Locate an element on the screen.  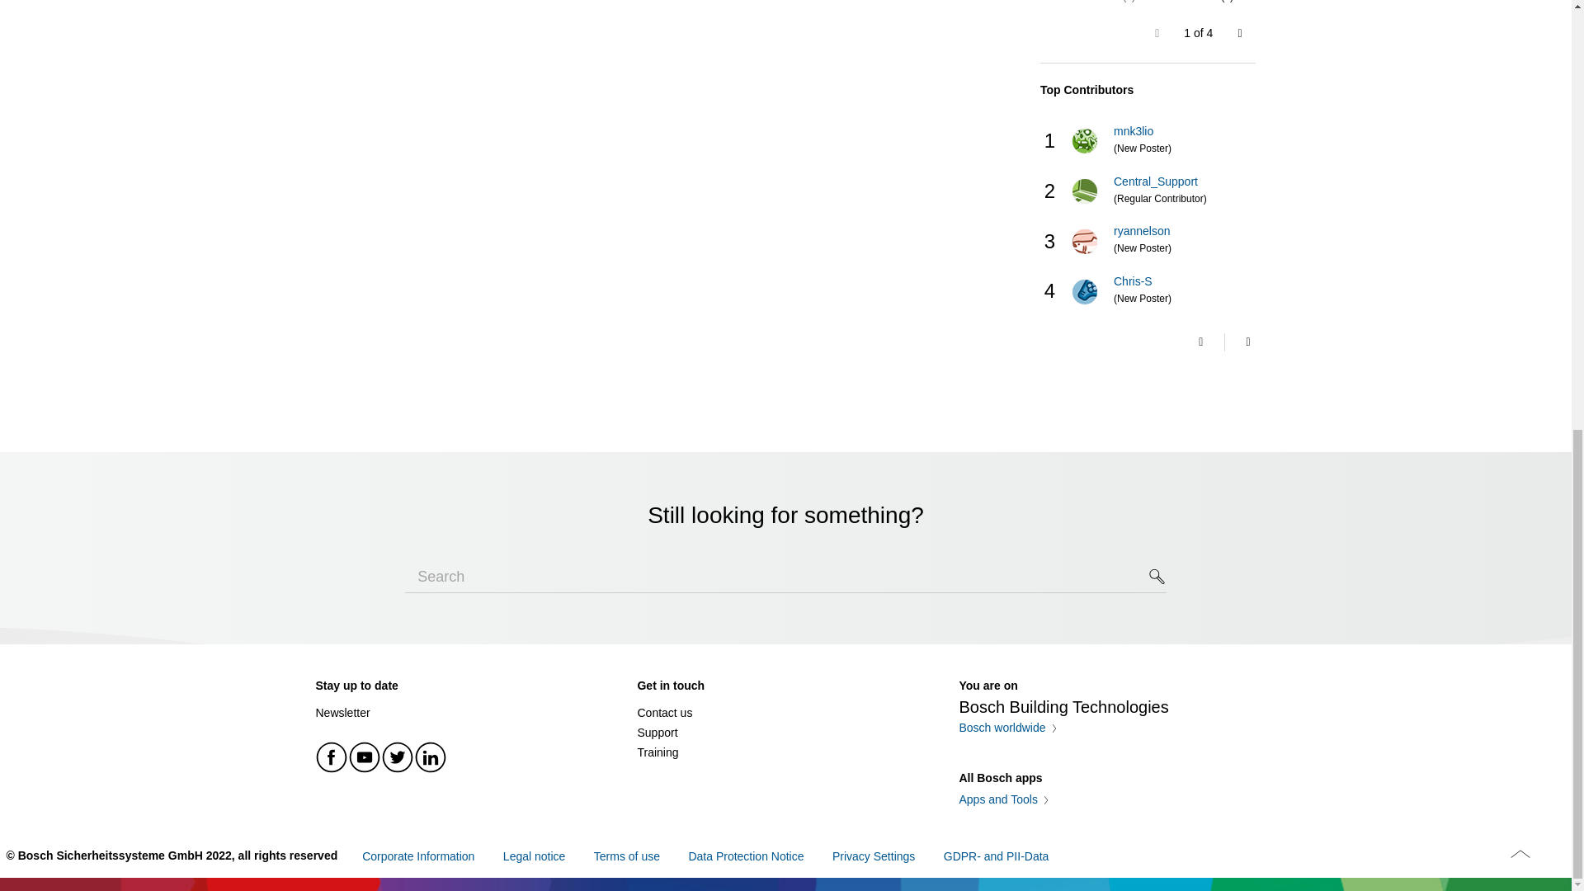
Icon search is located at coordinates (1157, 576).